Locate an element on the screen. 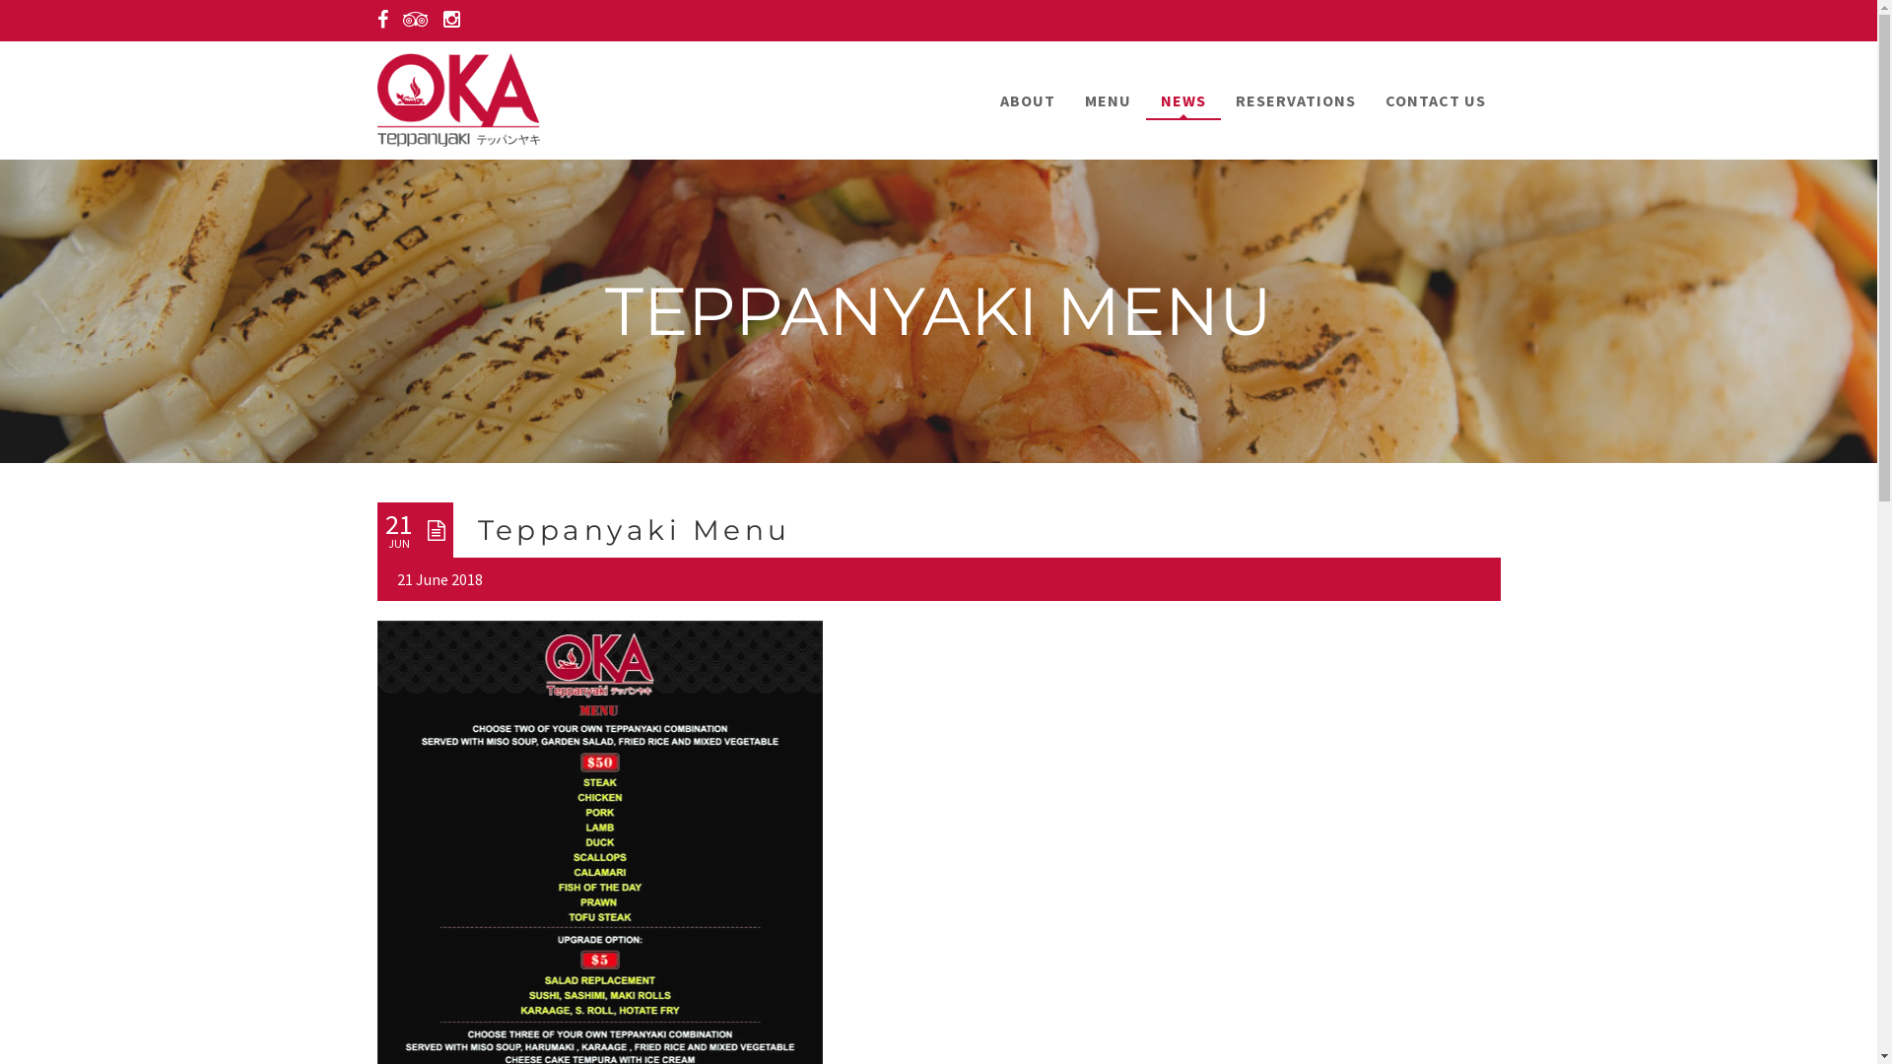  21 June 2018 is located at coordinates (439, 579).